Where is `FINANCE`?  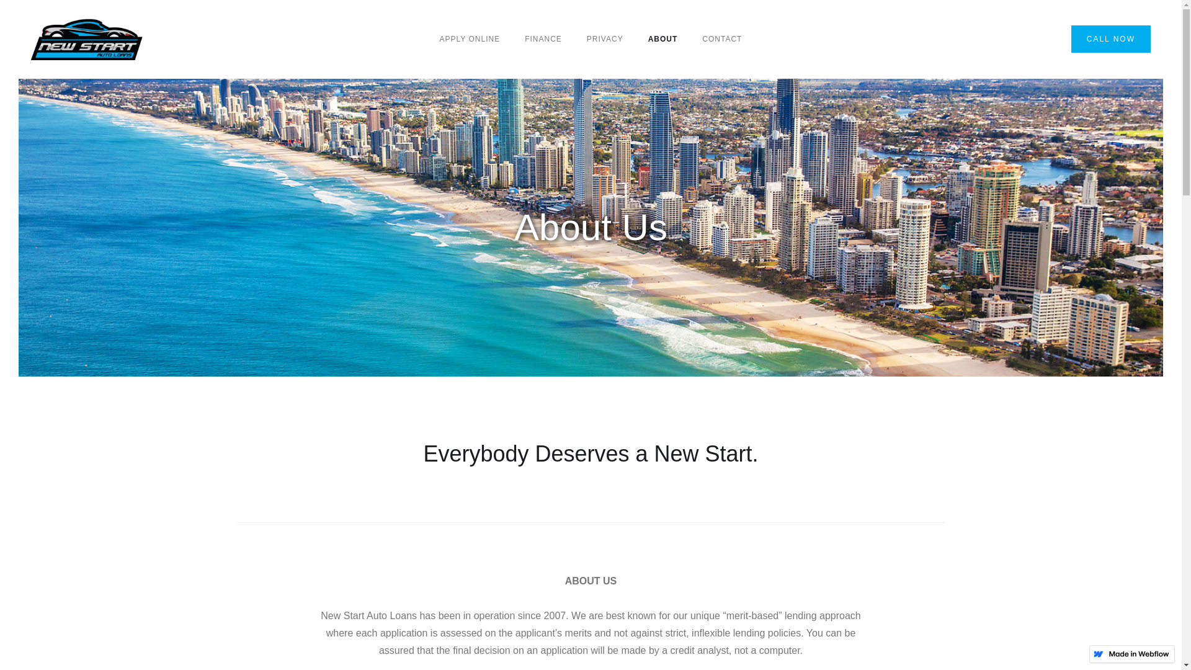 FINANCE is located at coordinates (543, 39).